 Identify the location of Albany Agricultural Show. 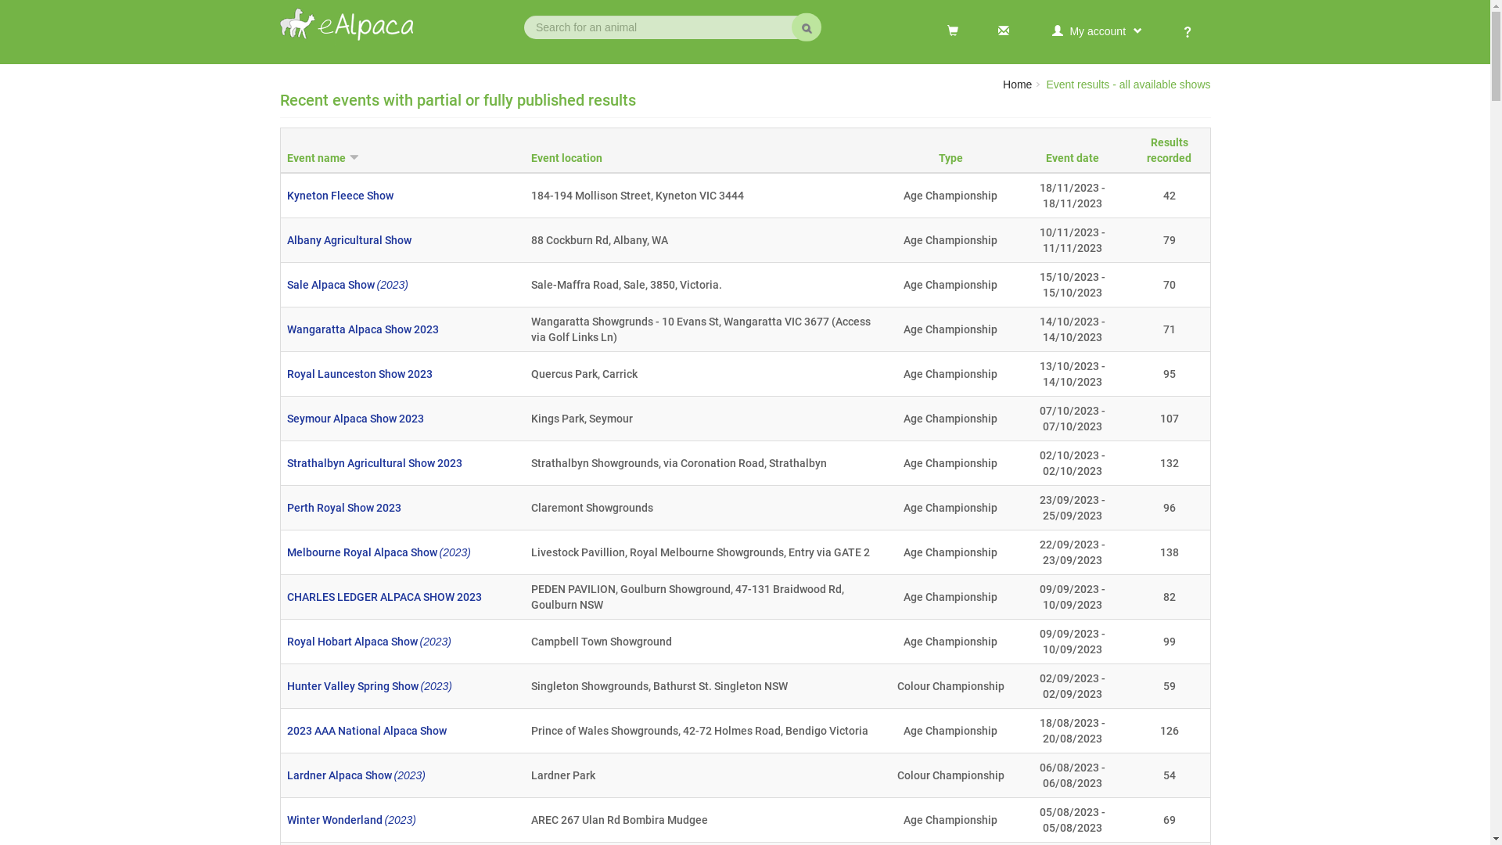
(349, 240).